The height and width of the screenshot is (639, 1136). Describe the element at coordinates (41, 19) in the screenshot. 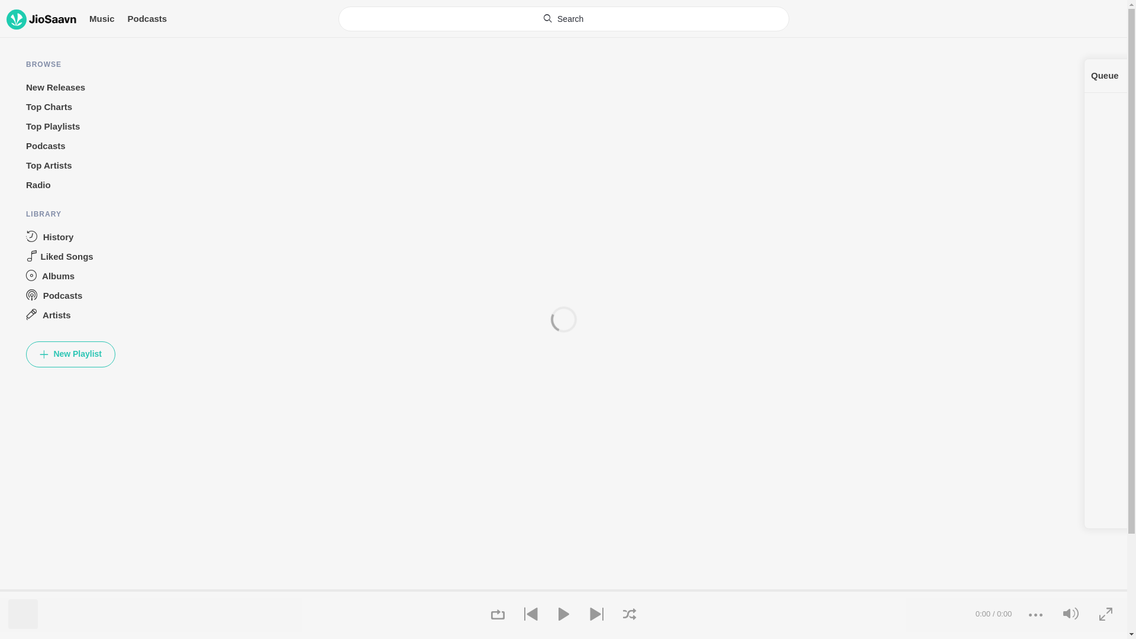

I see `Logo Button` at that location.